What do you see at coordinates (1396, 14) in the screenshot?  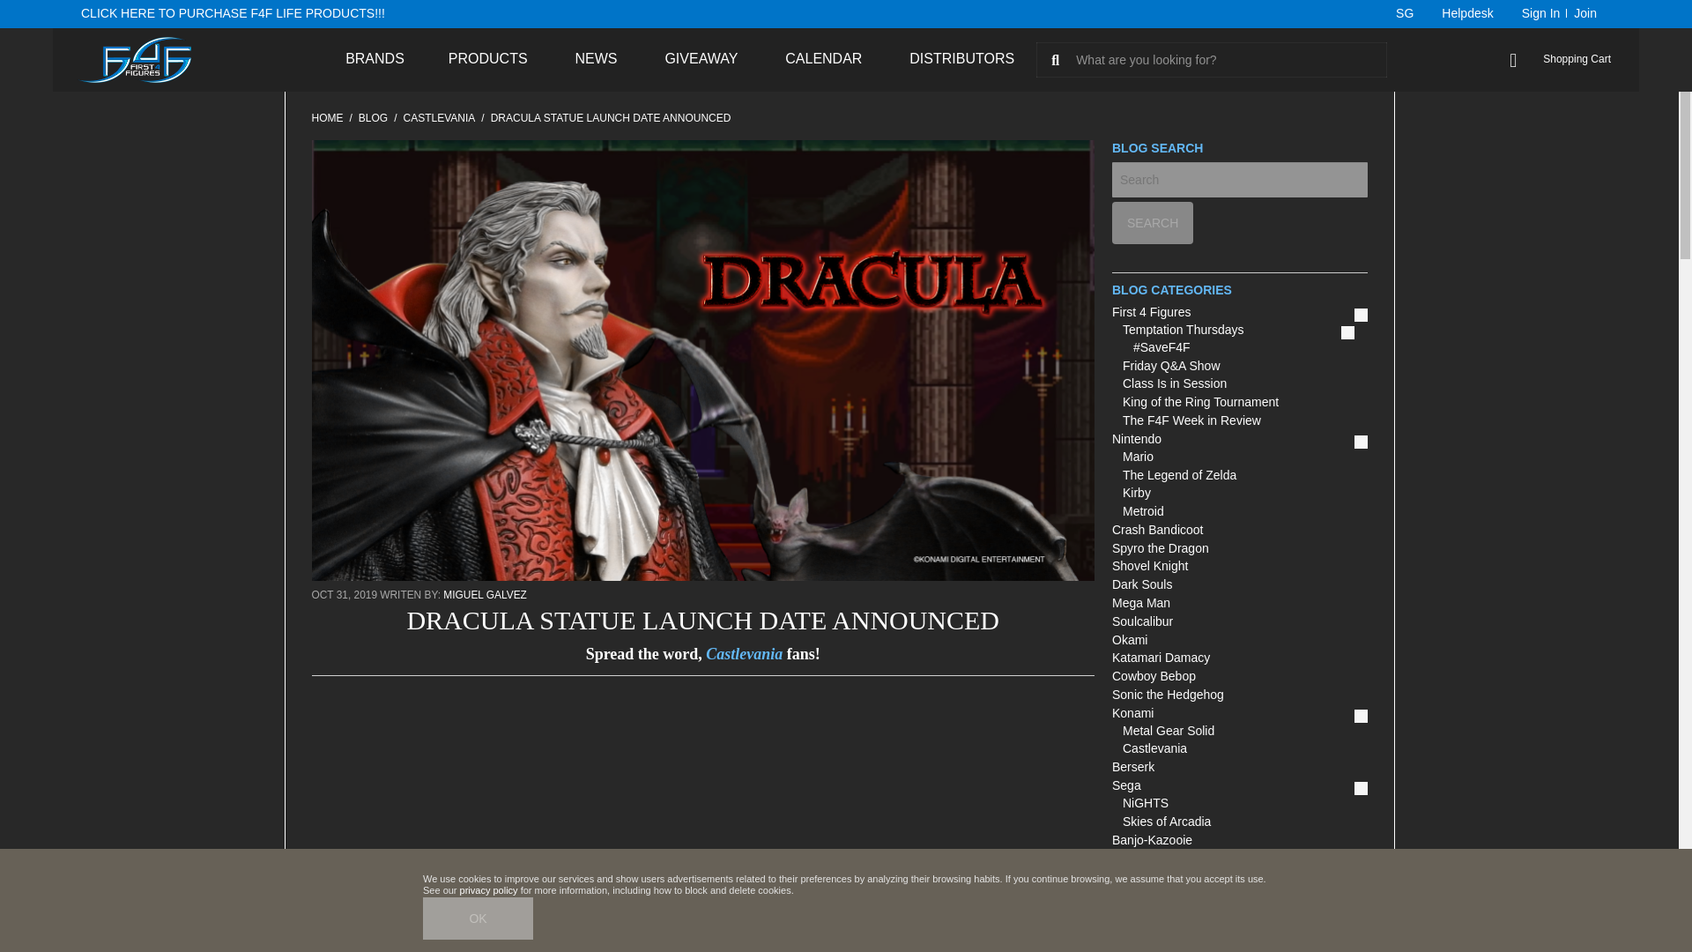 I see ` SG` at bounding box center [1396, 14].